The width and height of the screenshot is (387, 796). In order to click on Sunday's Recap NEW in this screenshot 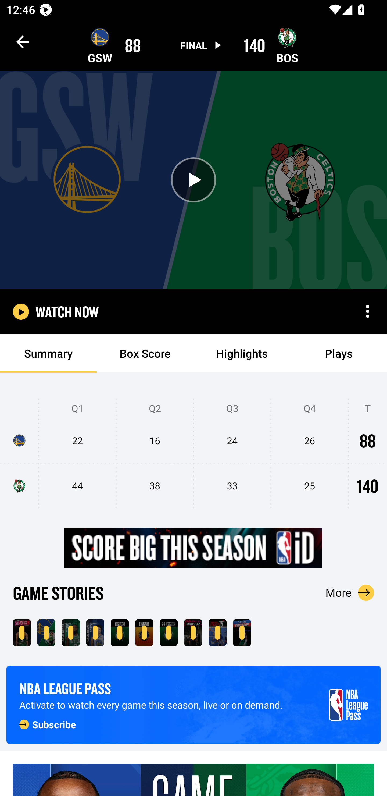, I will do `click(242, 632)`.